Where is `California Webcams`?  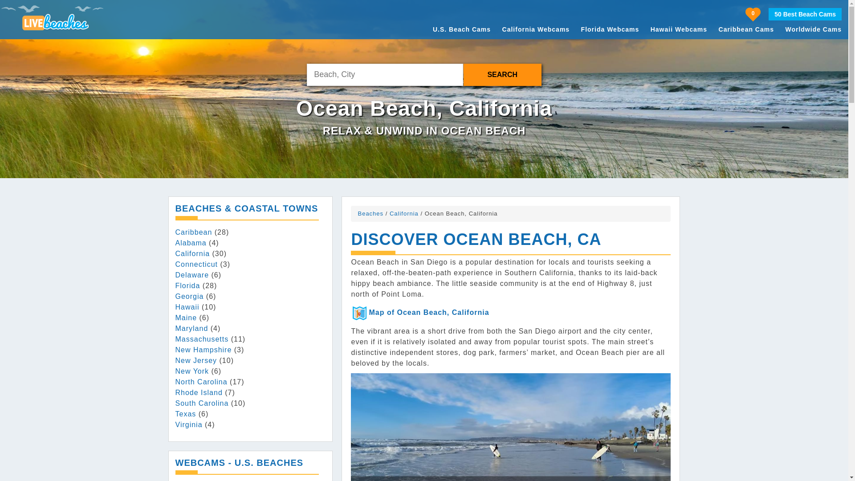
California Webcams is located at coordinates (536, 29).